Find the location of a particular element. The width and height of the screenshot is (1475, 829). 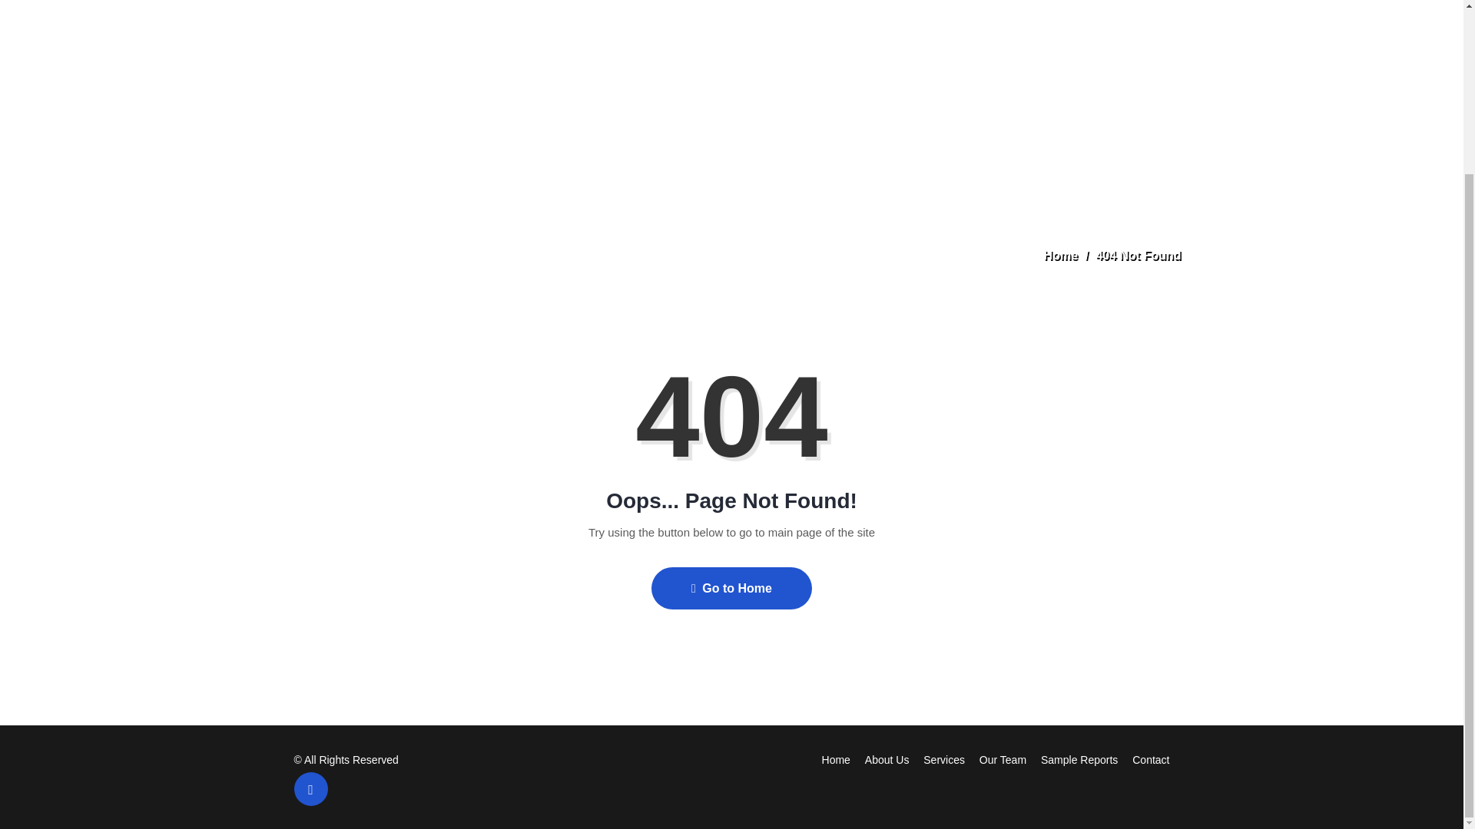

Our Team is located at coordinates (1003, 759).